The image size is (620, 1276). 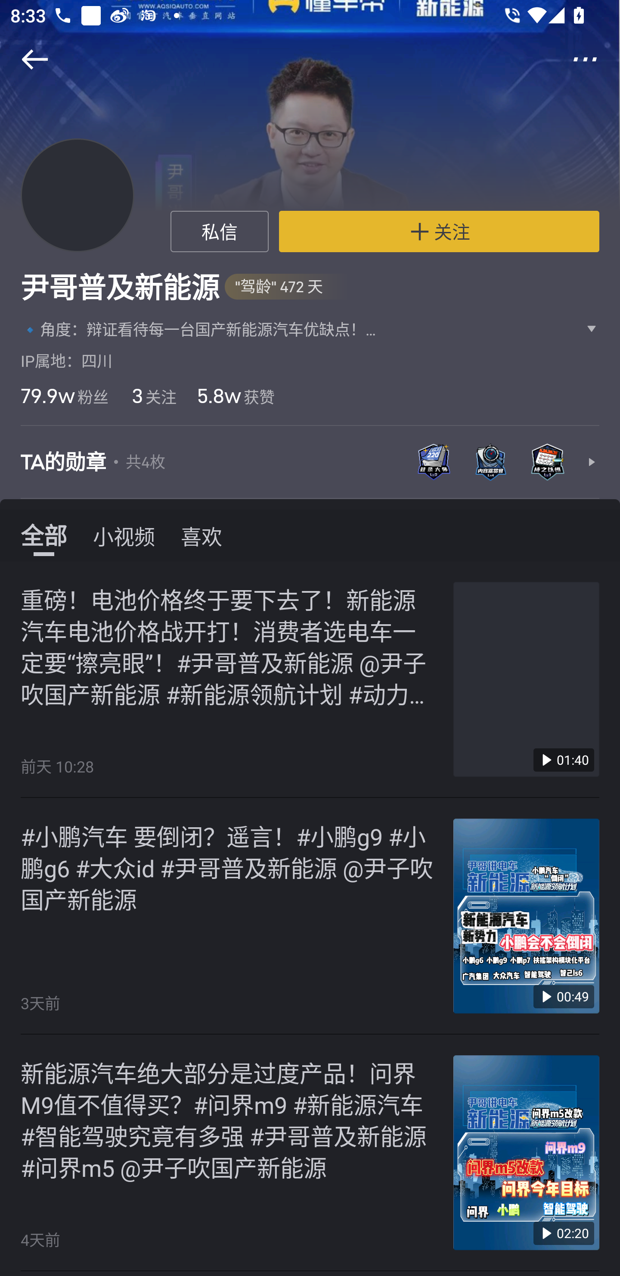 I want to click on TA的勋章 共4枚 , so click(x=310, y=462).